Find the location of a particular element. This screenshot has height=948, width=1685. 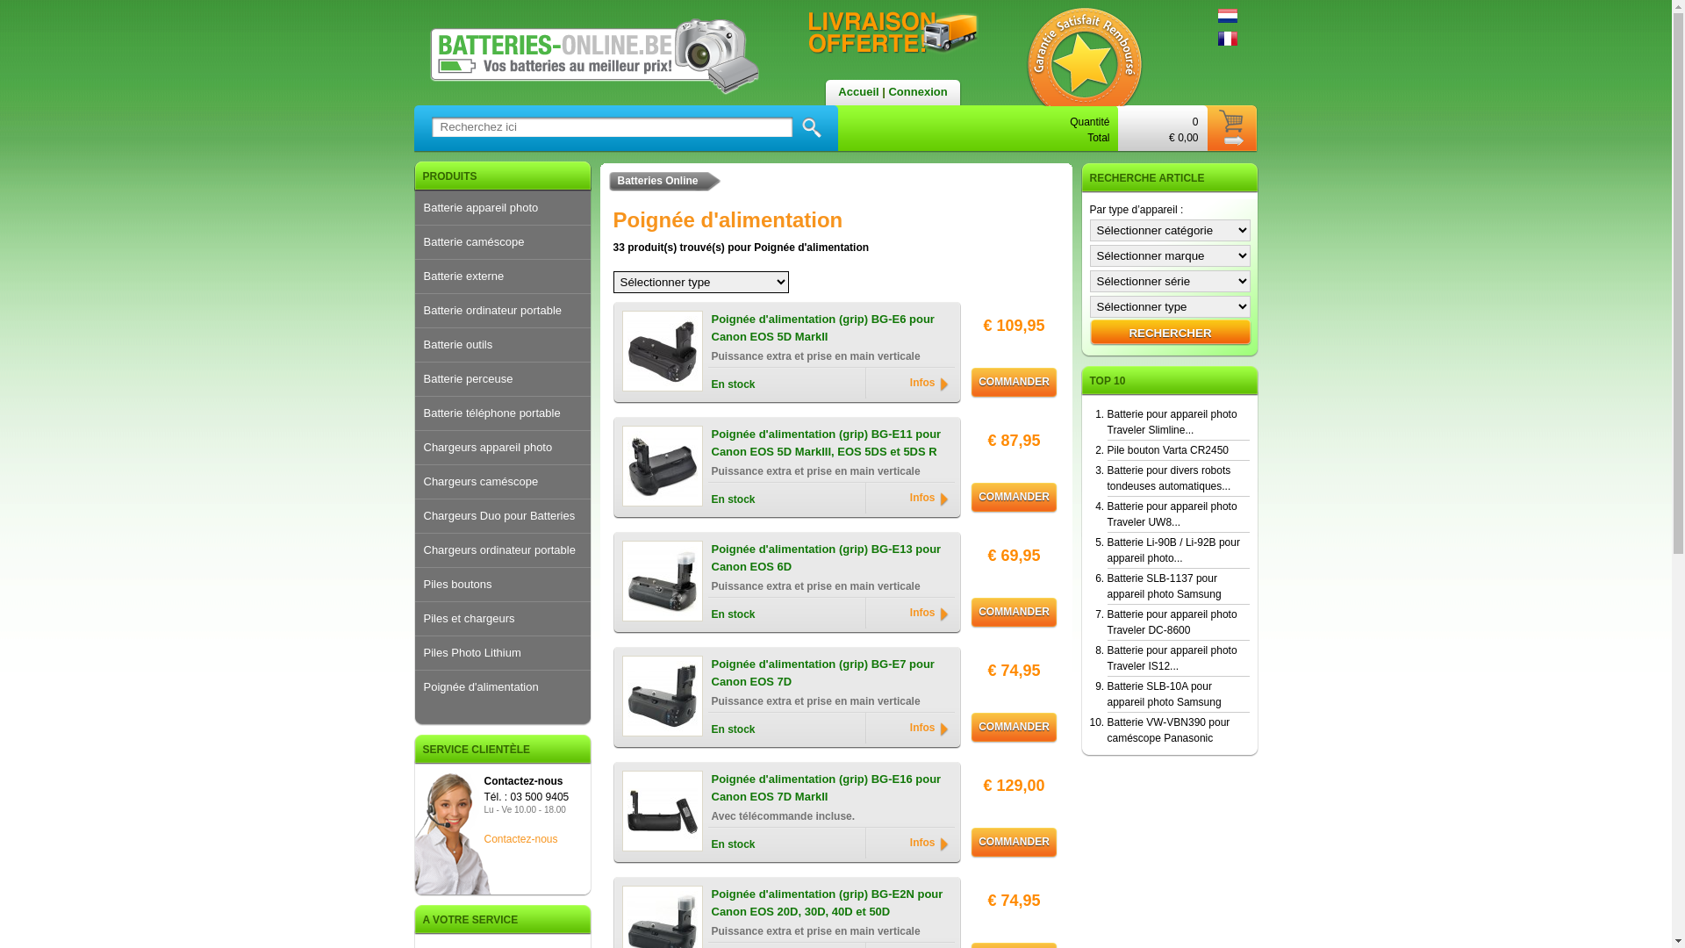

Chargeurs Duo pour Batteries is located at coordinates (502, 516).